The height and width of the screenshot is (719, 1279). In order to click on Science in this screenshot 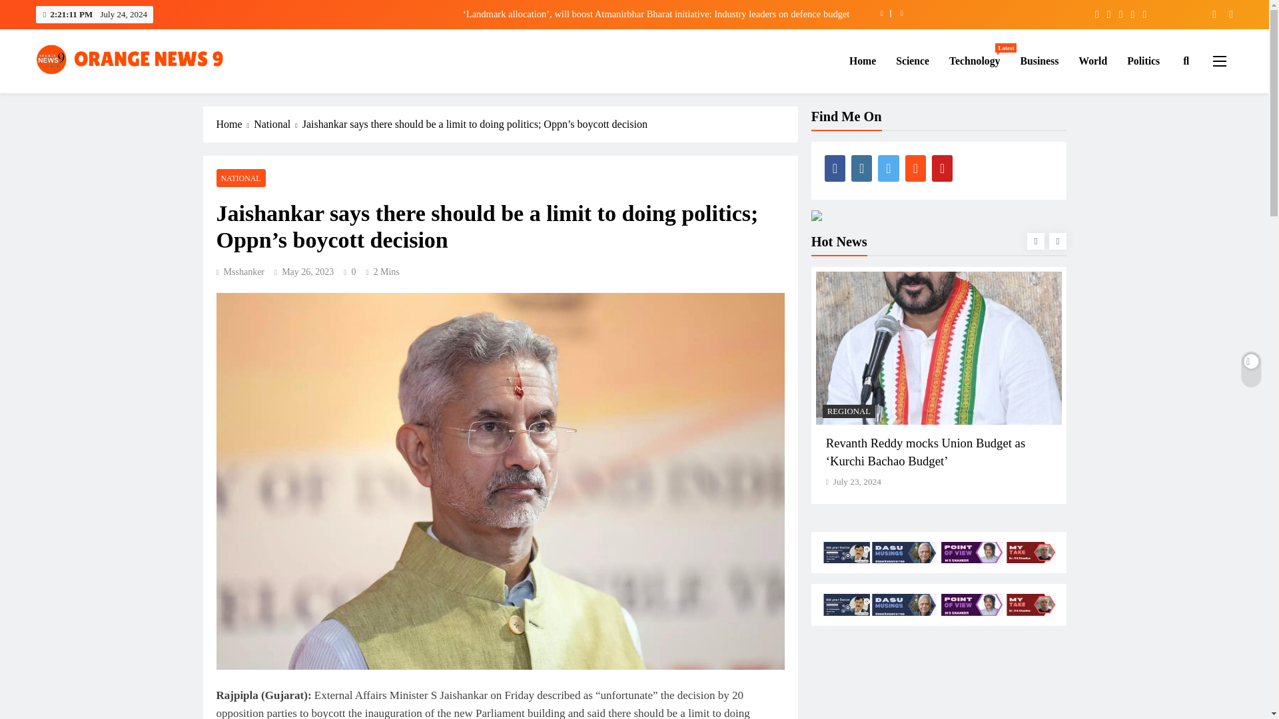, I will do `click(913, 61)`.